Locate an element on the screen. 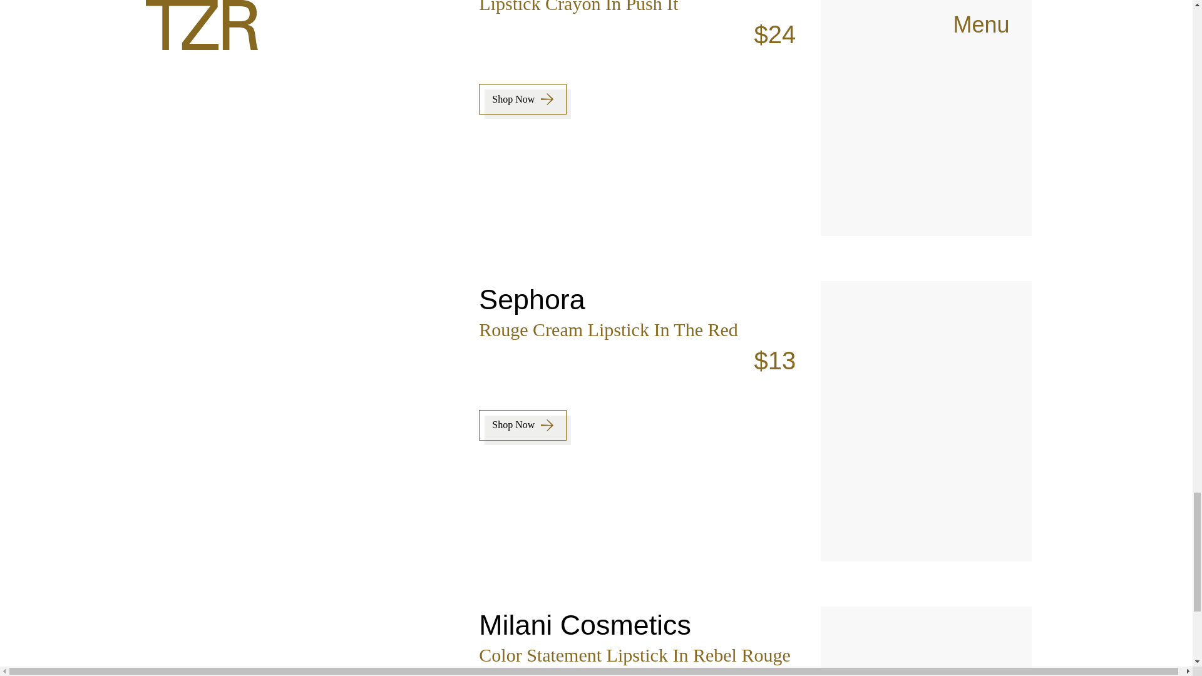 This screenshot has width=1202, height=676. Shop Now is located at coordinates (523, 425).